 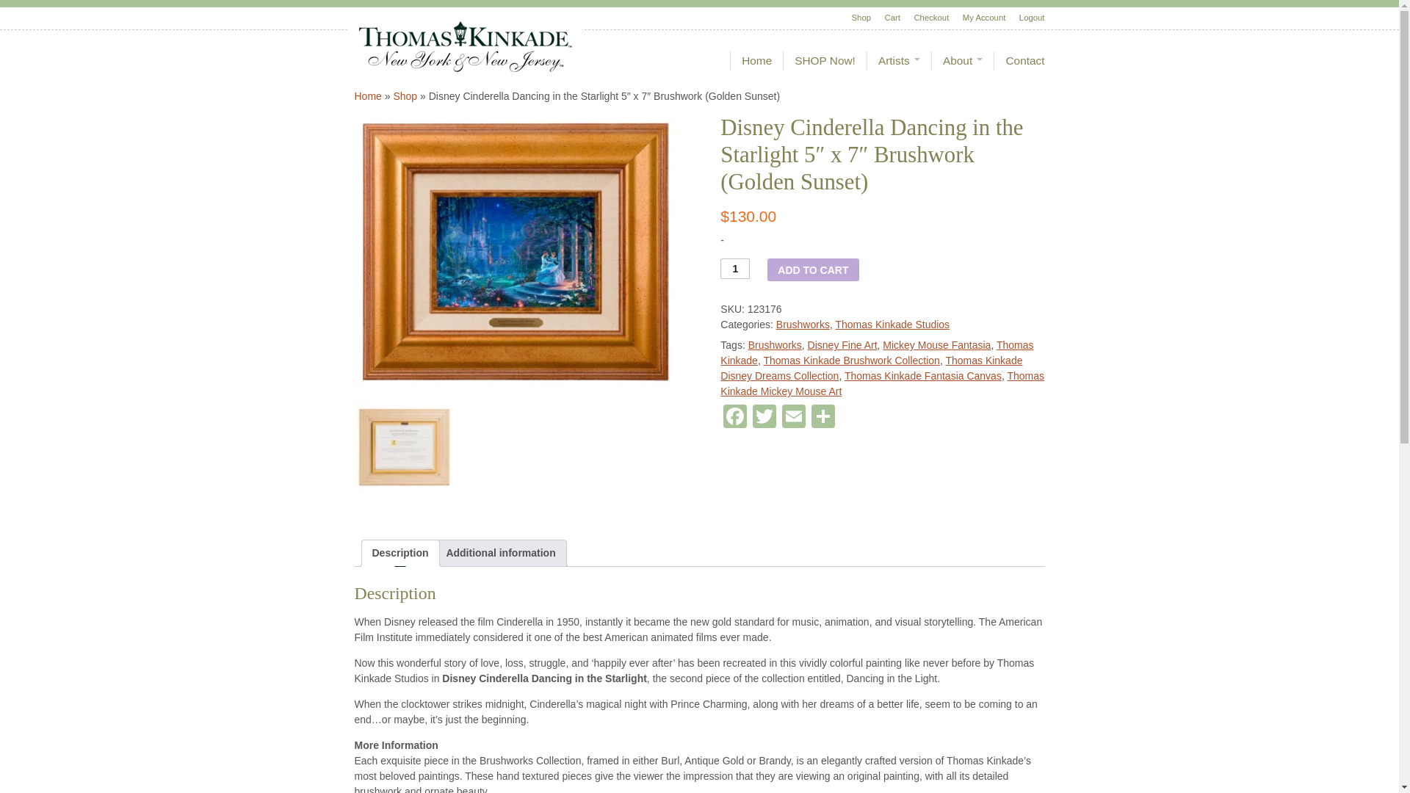 What do you see at coordinates (735, 417) in the screenshot?
I see `Facebook` at bounding box center [735, 417].